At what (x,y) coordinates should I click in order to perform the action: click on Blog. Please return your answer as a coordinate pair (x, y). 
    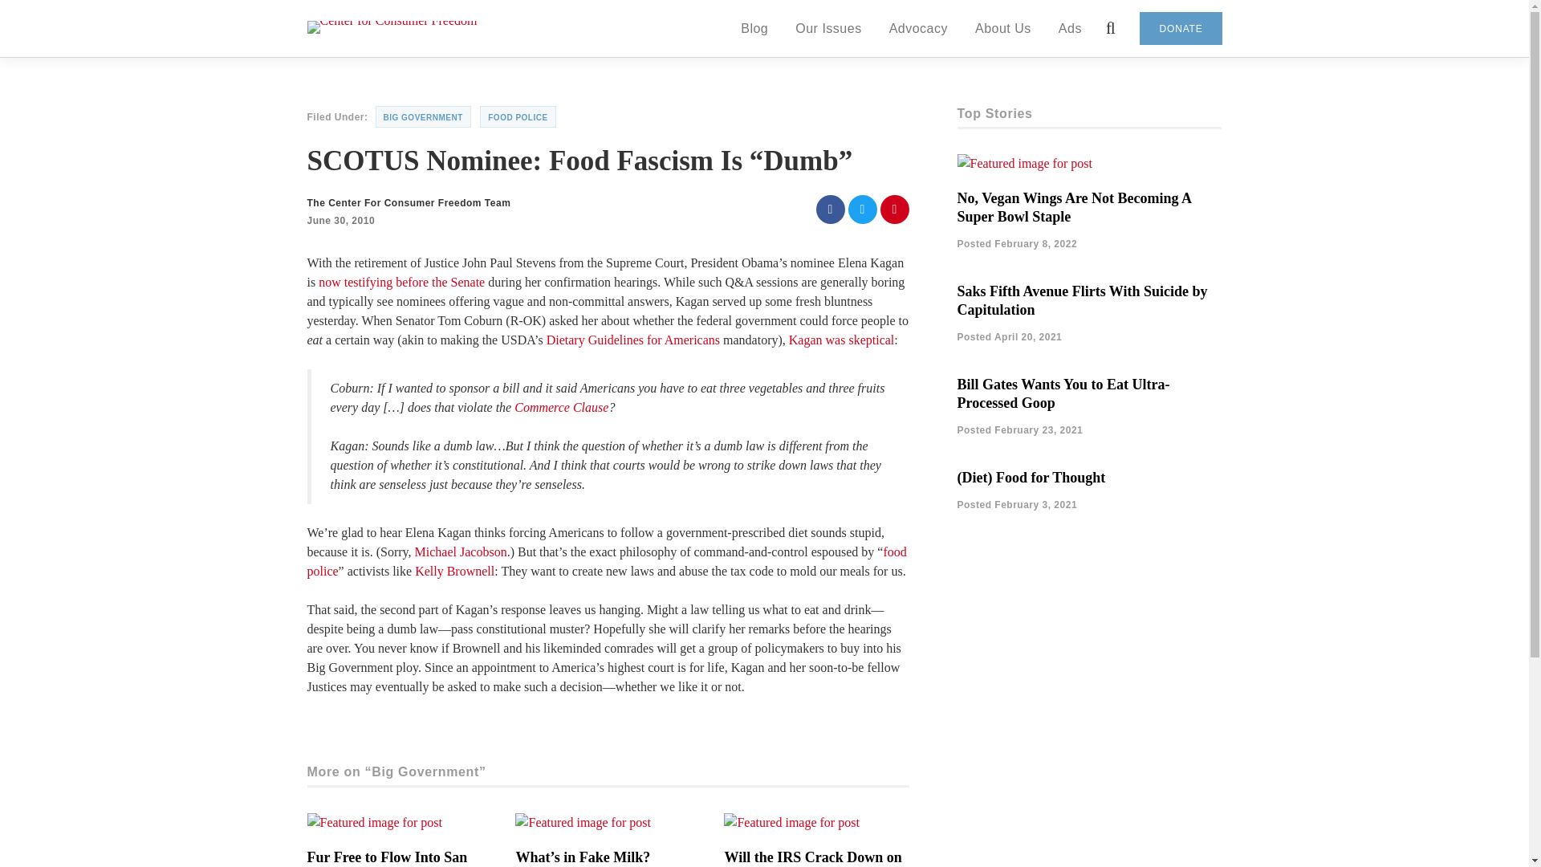
    Looking at the image, I should click on (754, 28).